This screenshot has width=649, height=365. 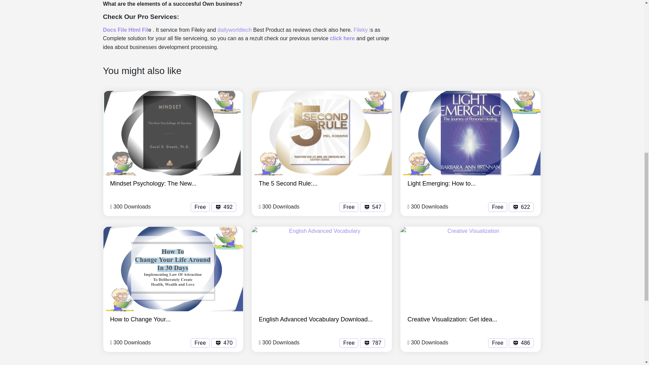 I want to click on Feature image, so click(x=322, y=269).